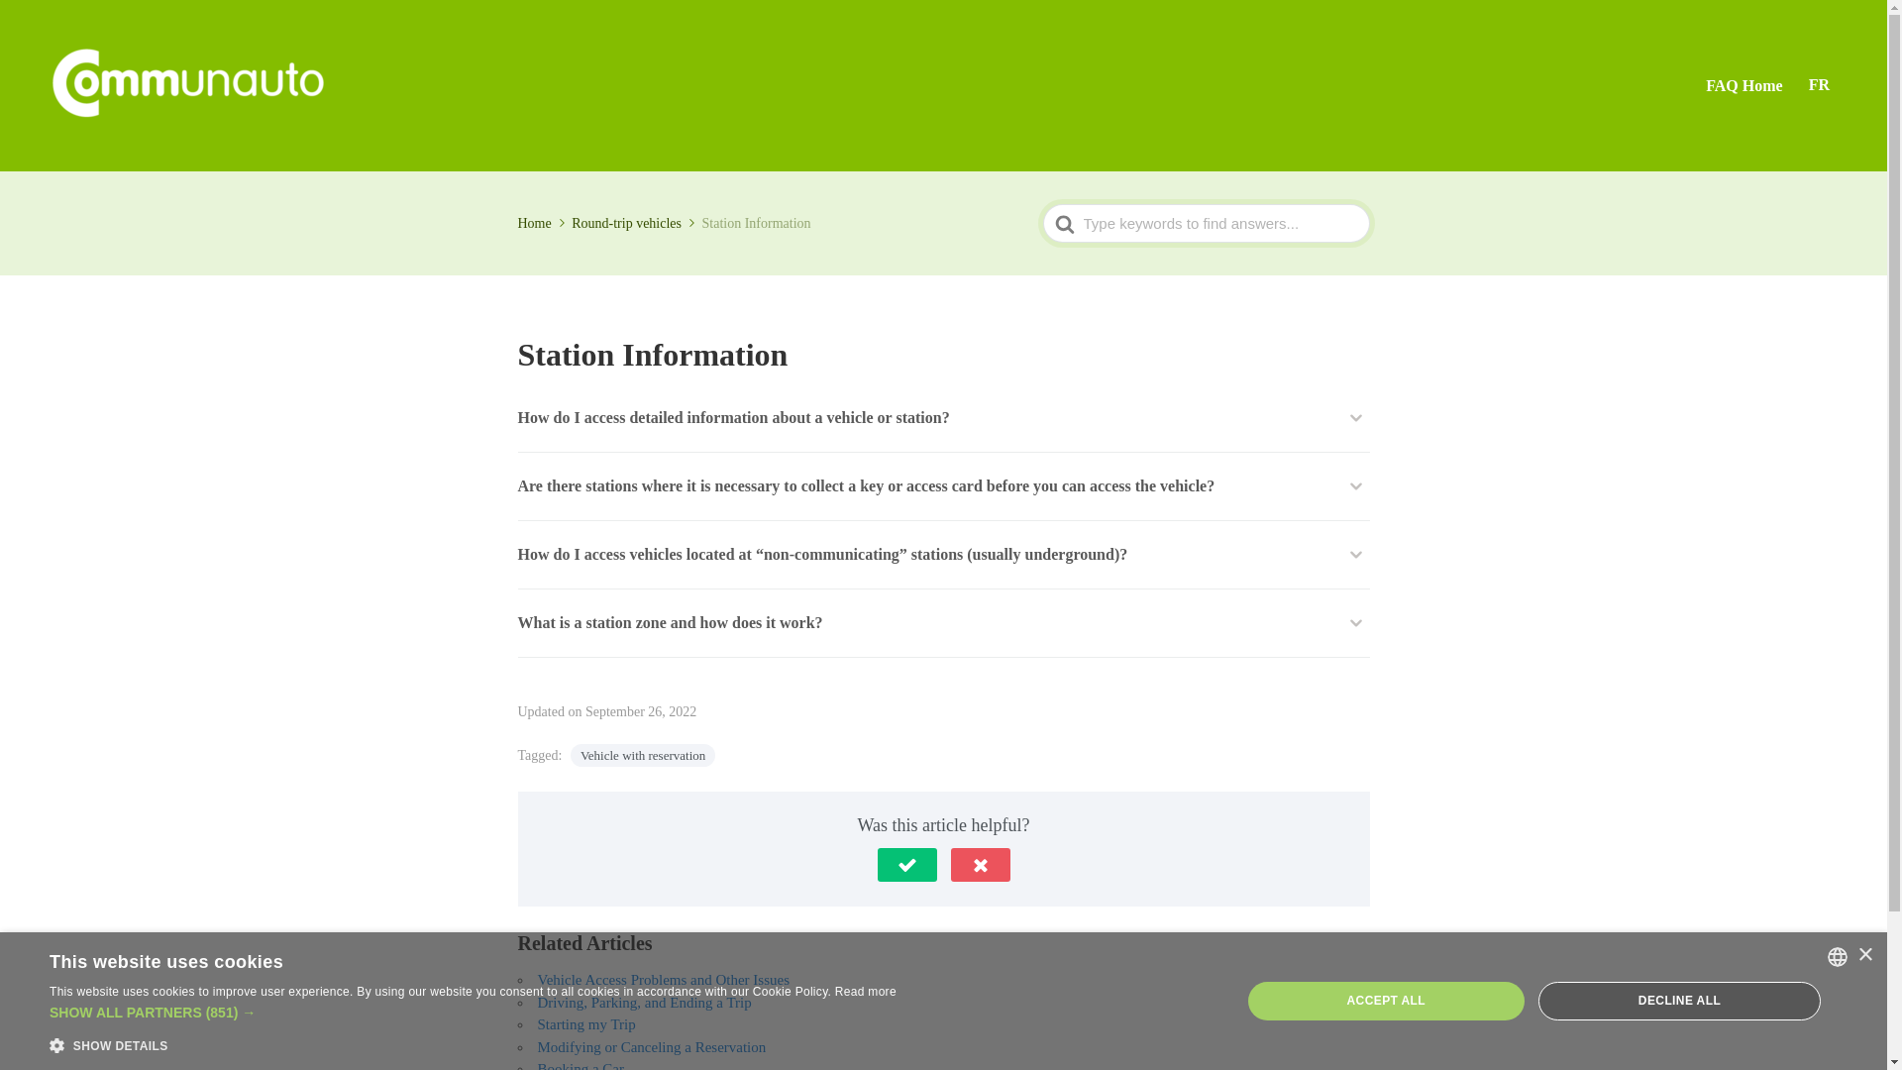  Describe the element at coordinates (642, 755) in the screenshot. I see `Vehicle with reservation` at that location.